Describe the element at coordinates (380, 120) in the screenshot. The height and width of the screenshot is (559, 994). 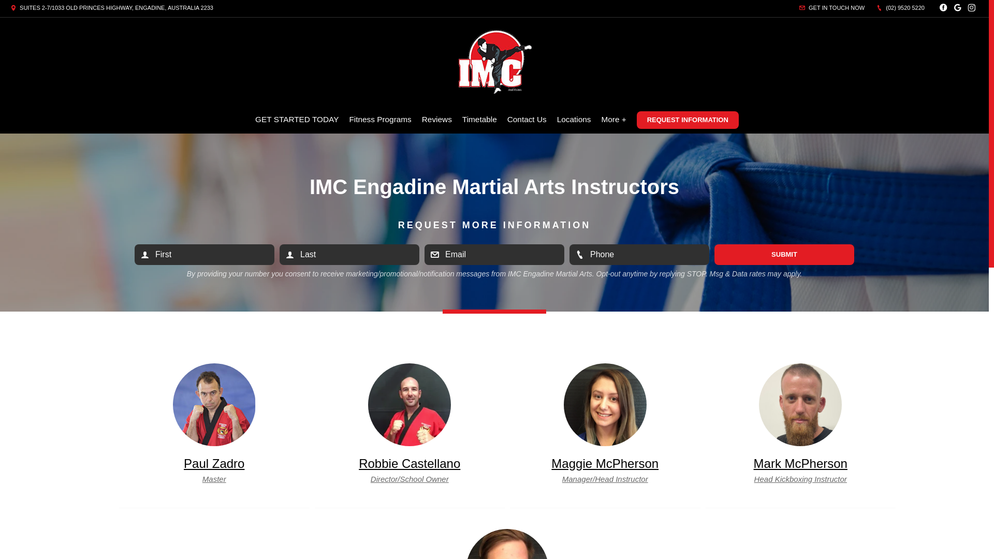
I see `Fitness Programs` at that location.